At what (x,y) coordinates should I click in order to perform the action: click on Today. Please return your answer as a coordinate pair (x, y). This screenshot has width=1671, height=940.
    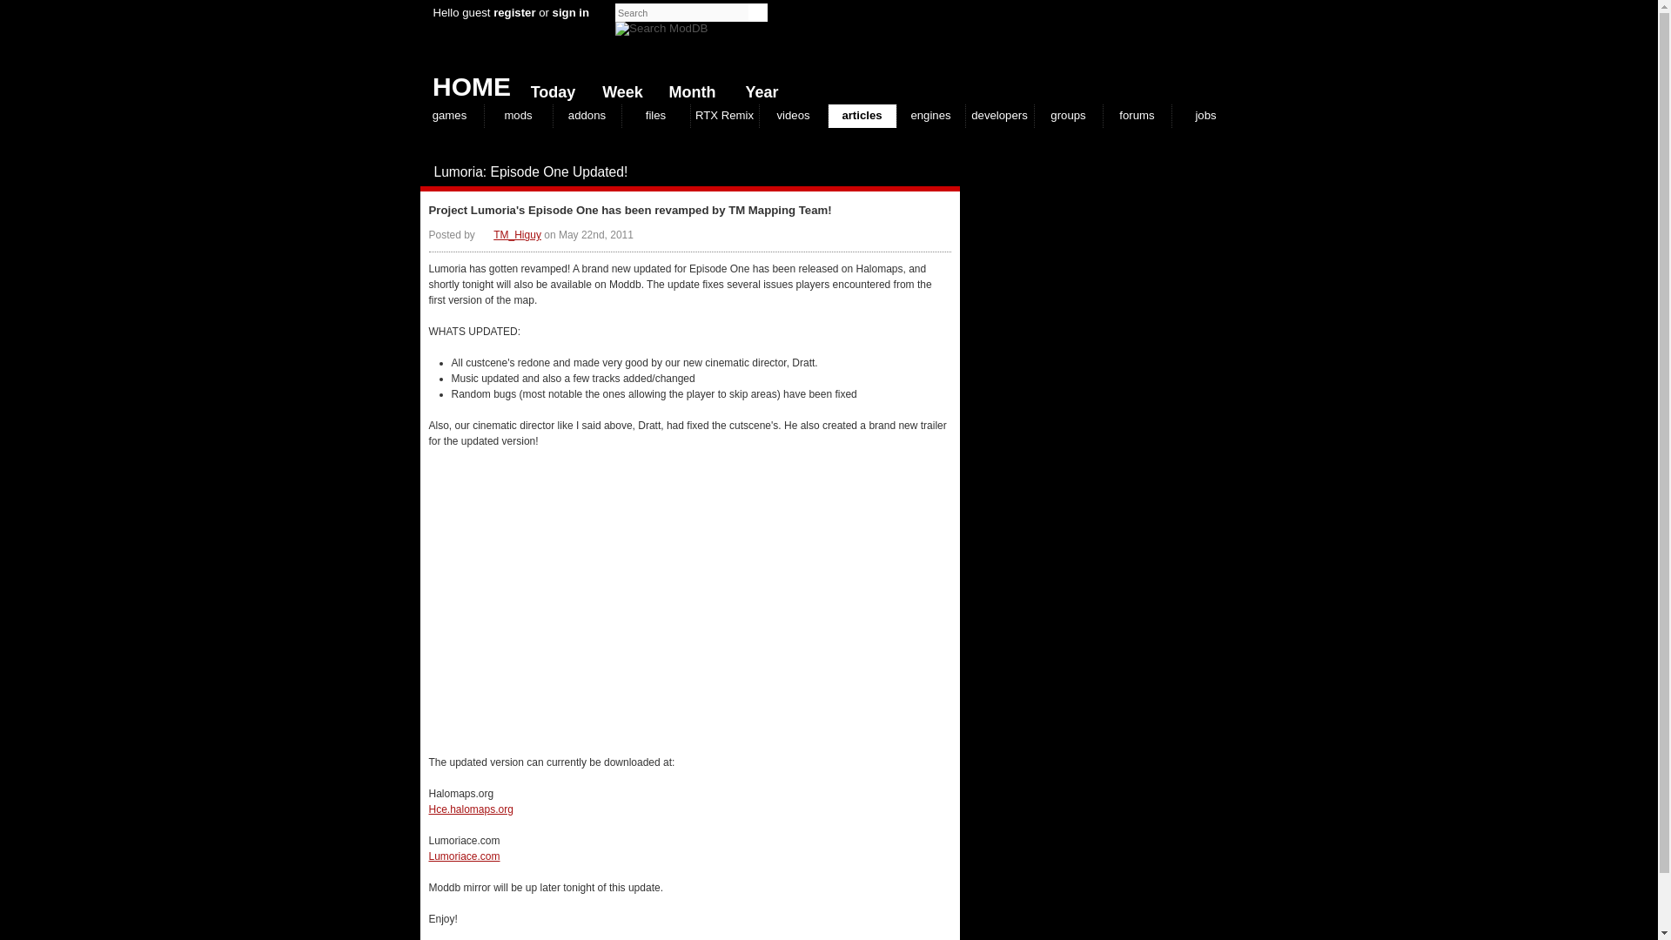
    Looking at the image, I should click on (548, 88).